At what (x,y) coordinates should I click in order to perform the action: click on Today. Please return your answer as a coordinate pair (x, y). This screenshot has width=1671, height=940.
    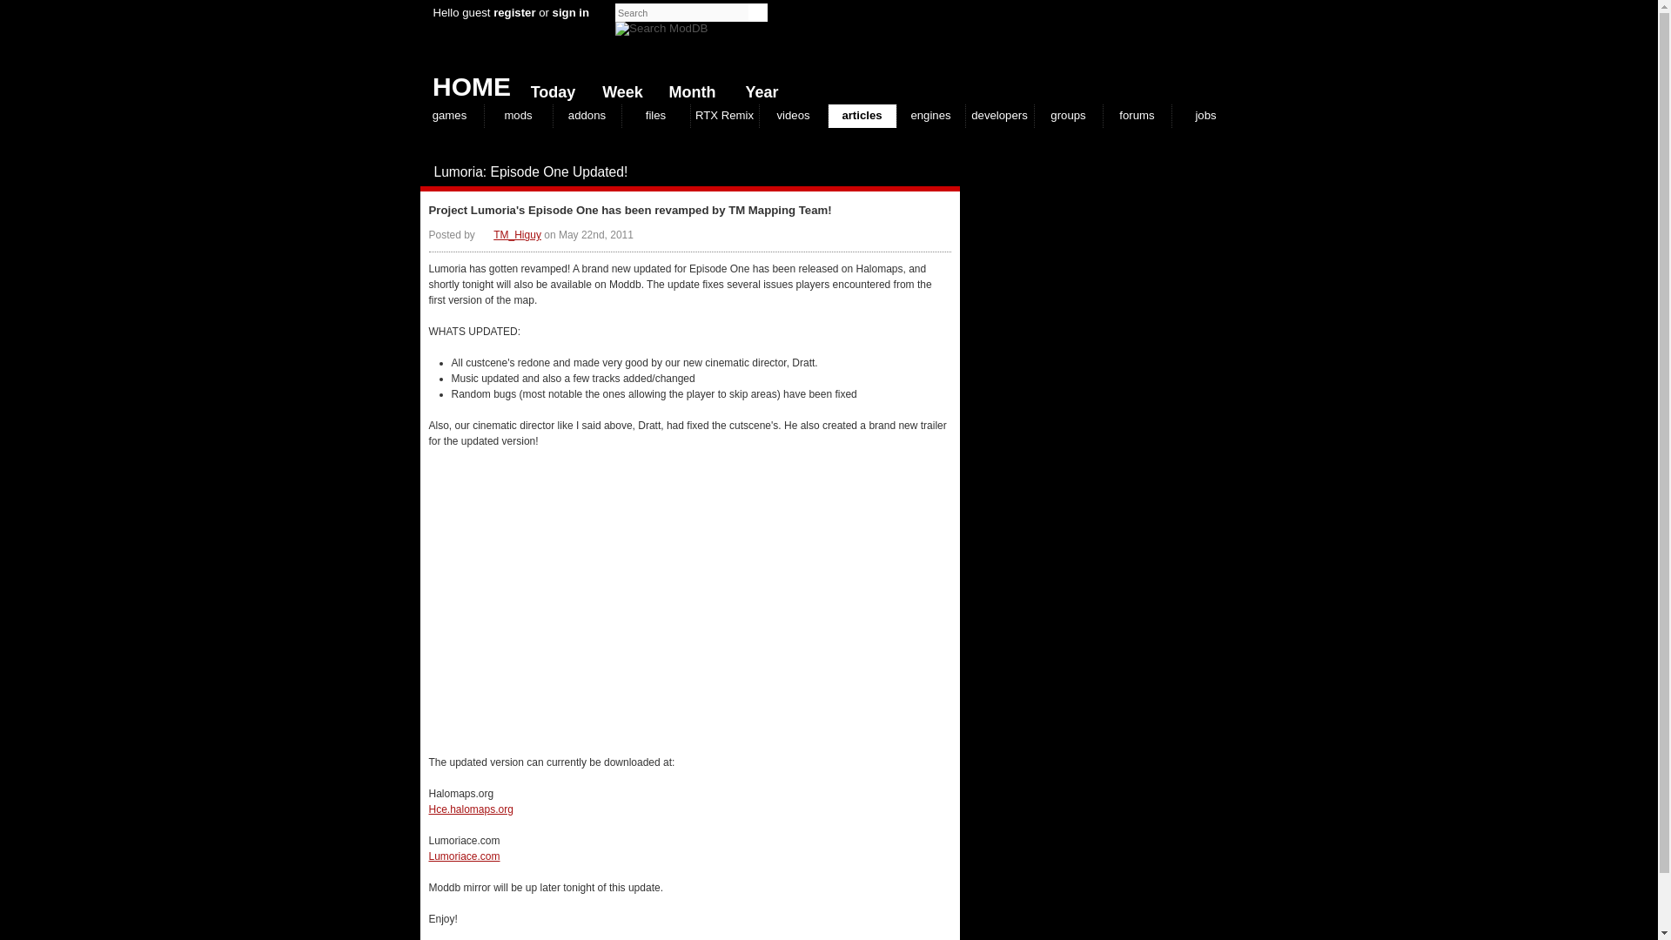
    Looking at the image, I should click on (548, 88).